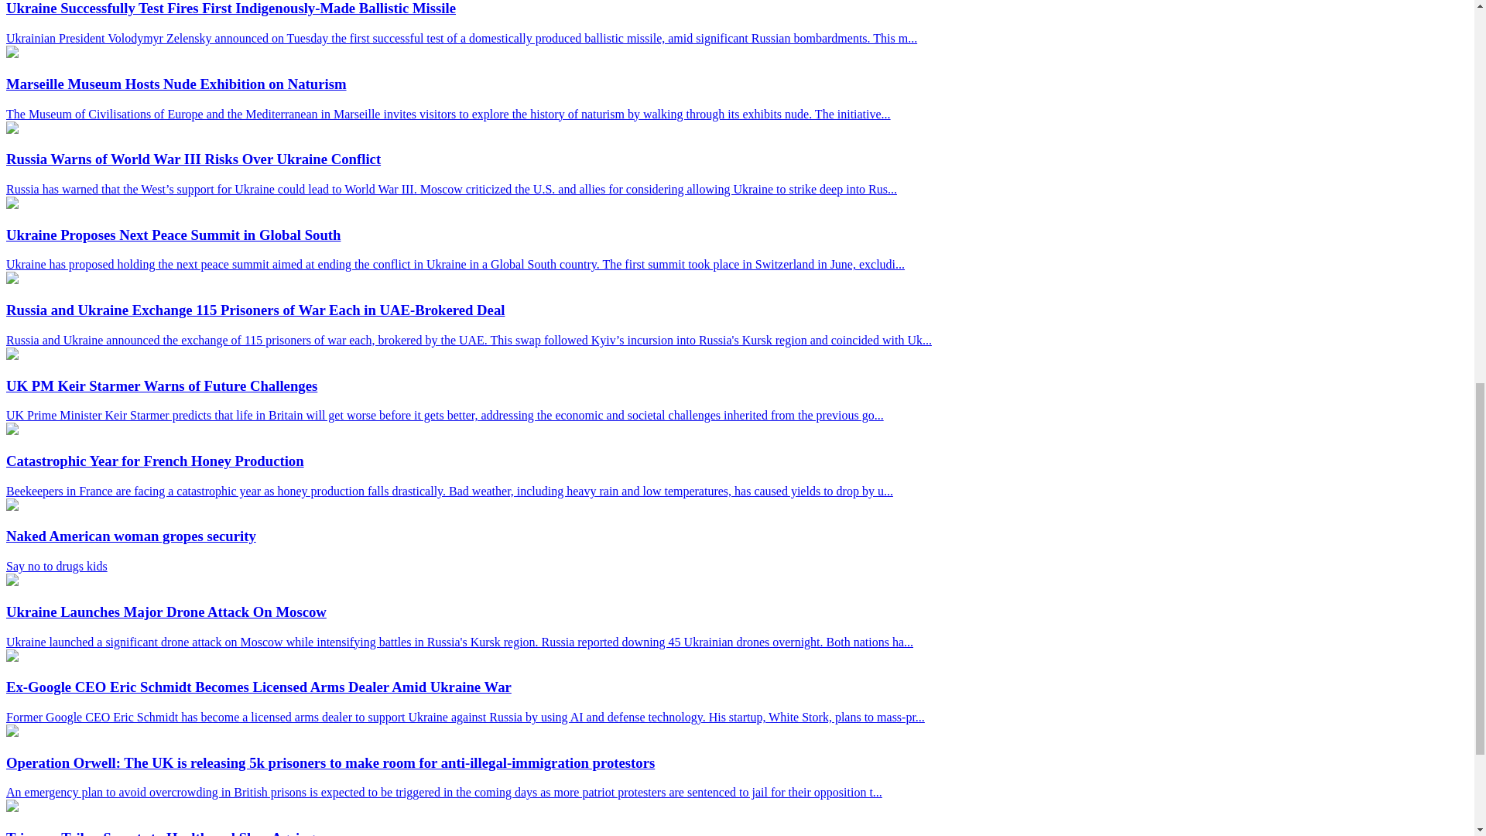 The image size is (1486, 836). Describe the element at coordinates (12, 128) in the screenshot. I see `Russia Warns of World War III Risks Over Ukraine Conflict` at that location.